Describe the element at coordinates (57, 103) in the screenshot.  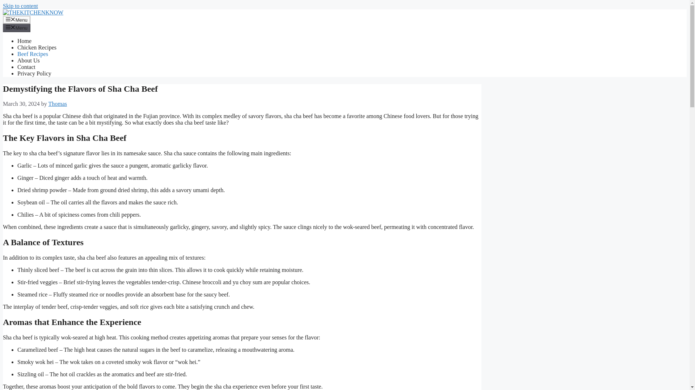
I see `Thomas` at that location.